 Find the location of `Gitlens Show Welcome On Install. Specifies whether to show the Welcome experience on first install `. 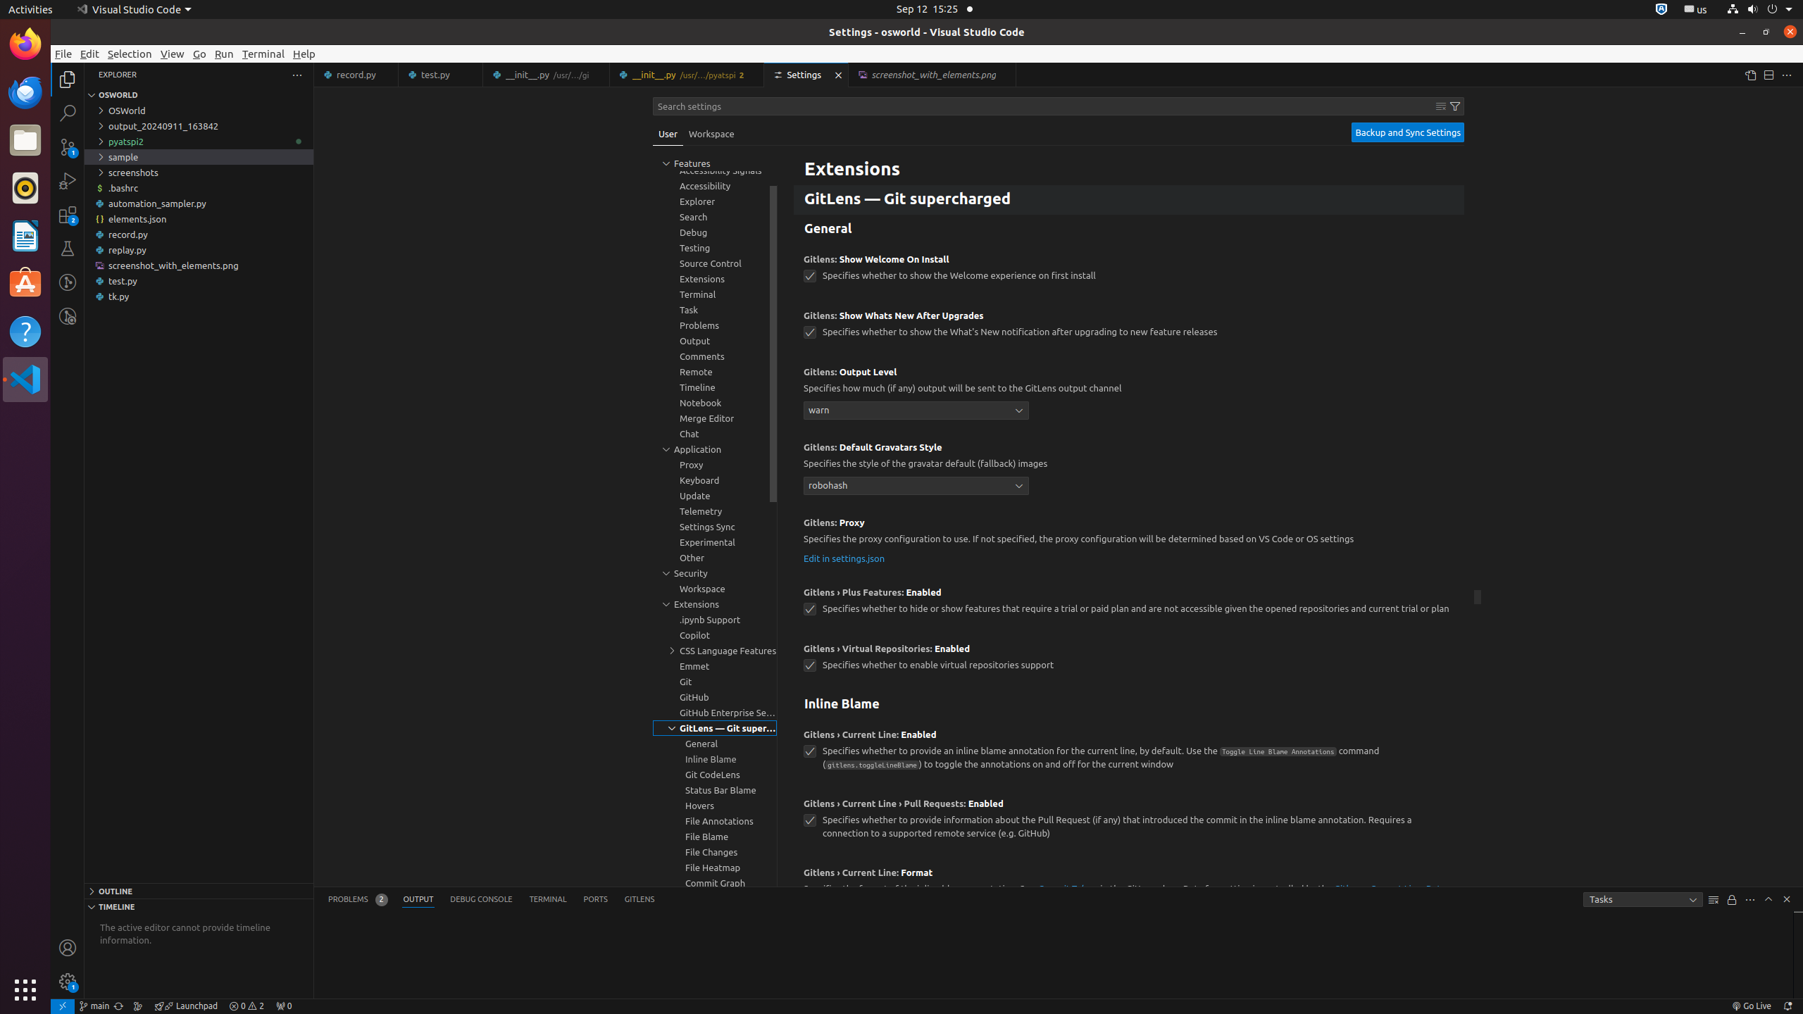

Gitlens Show Welcome On Install. Specifies whether to show the Welcome experience on first install  is located at coordinates (1129, 273).